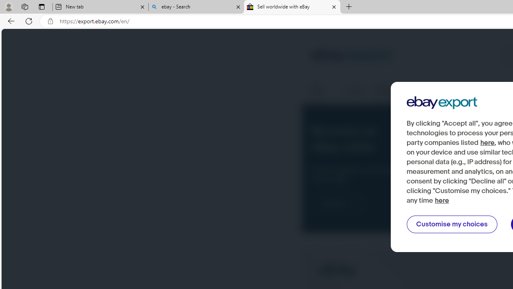 This screenshot has height=289, width=513. What do you see at coordinates (10, 21) in the screenshot?
I see `Back` at bounding box center [10, 21].